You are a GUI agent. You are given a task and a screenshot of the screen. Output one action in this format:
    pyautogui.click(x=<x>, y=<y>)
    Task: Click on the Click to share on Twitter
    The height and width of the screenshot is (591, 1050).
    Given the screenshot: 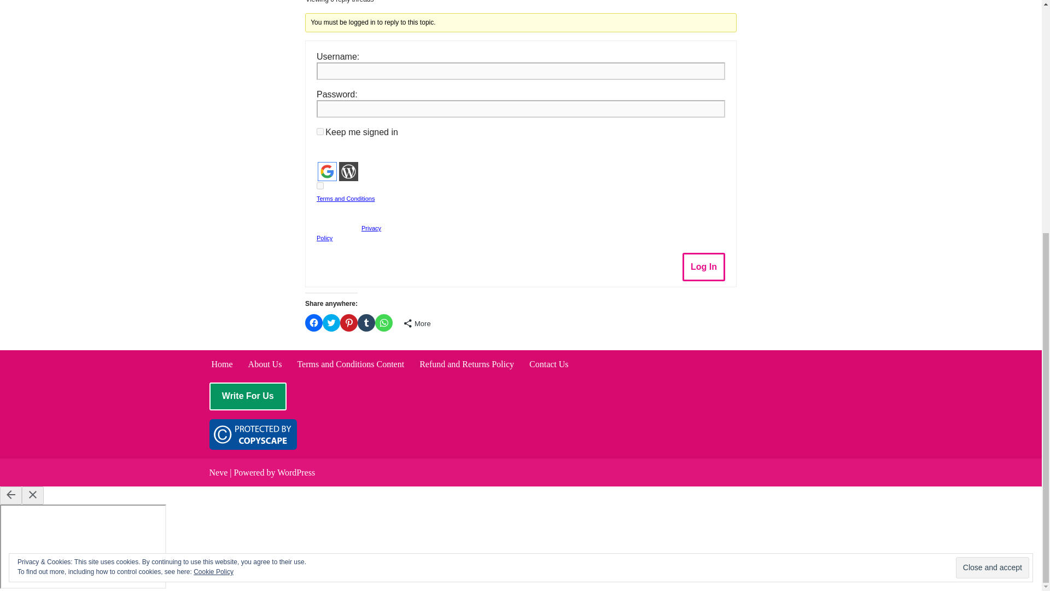 What is the action you would take?
    pyautogui.click(x=331, y=322)
    